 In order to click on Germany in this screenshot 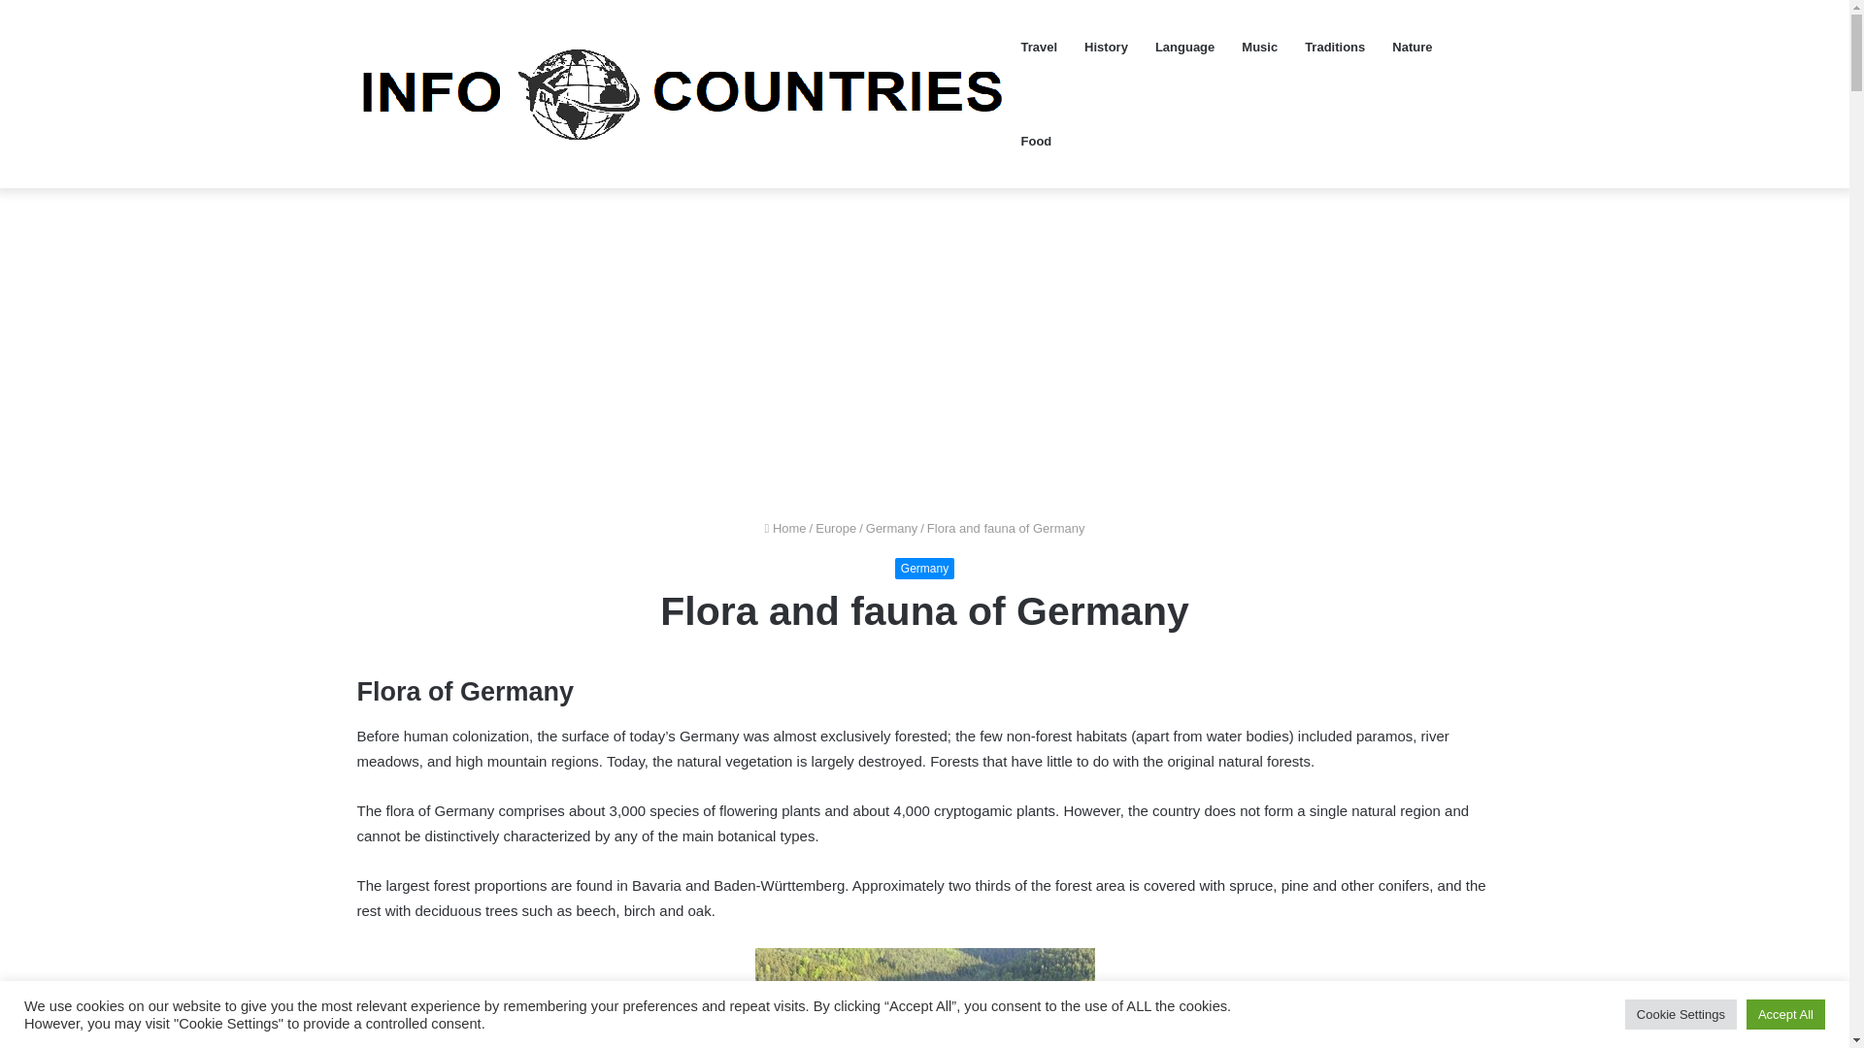, I will do `click(891, 528)`.